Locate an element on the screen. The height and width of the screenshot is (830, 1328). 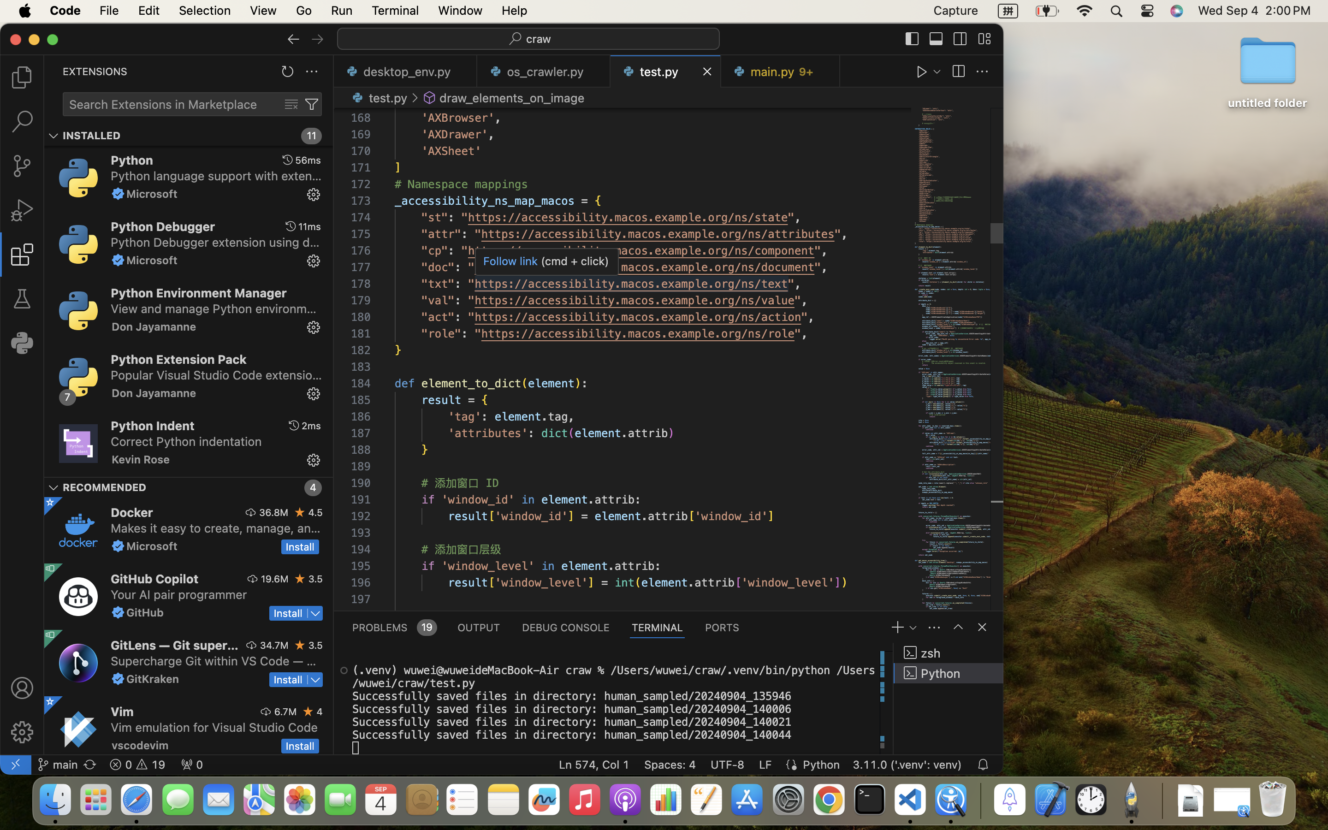
(cmd + click) Follow link is located at coordinates (547, 261).